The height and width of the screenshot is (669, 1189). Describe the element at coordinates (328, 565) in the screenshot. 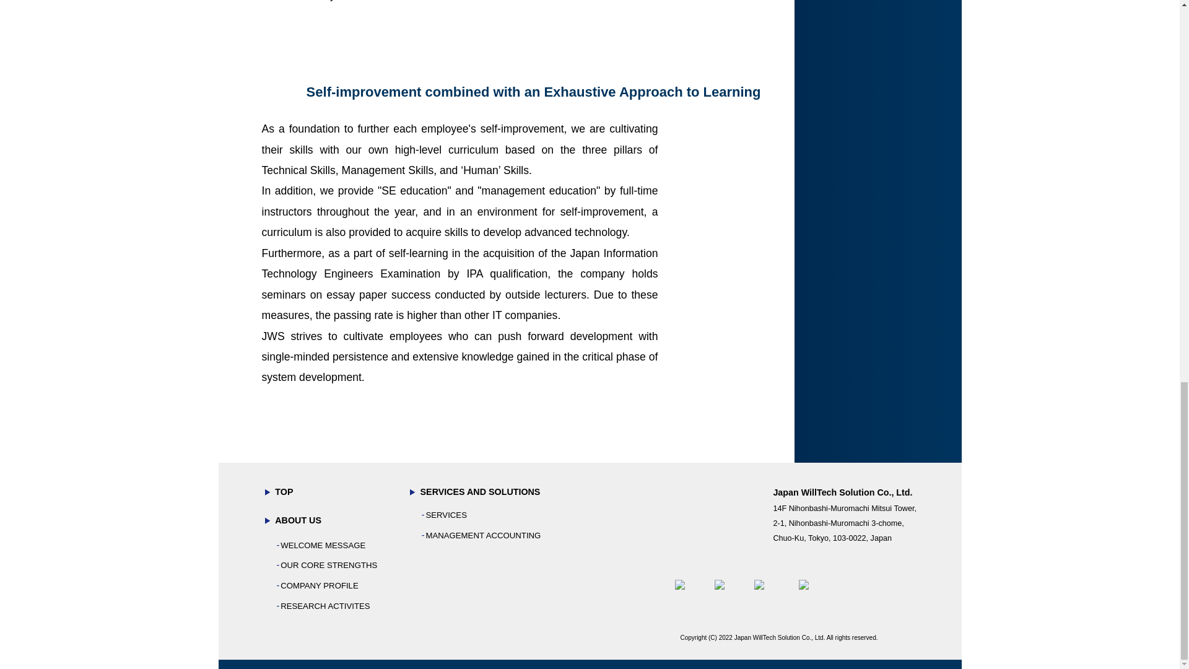

I see `OUR CORE STRENGTHS` at that location.